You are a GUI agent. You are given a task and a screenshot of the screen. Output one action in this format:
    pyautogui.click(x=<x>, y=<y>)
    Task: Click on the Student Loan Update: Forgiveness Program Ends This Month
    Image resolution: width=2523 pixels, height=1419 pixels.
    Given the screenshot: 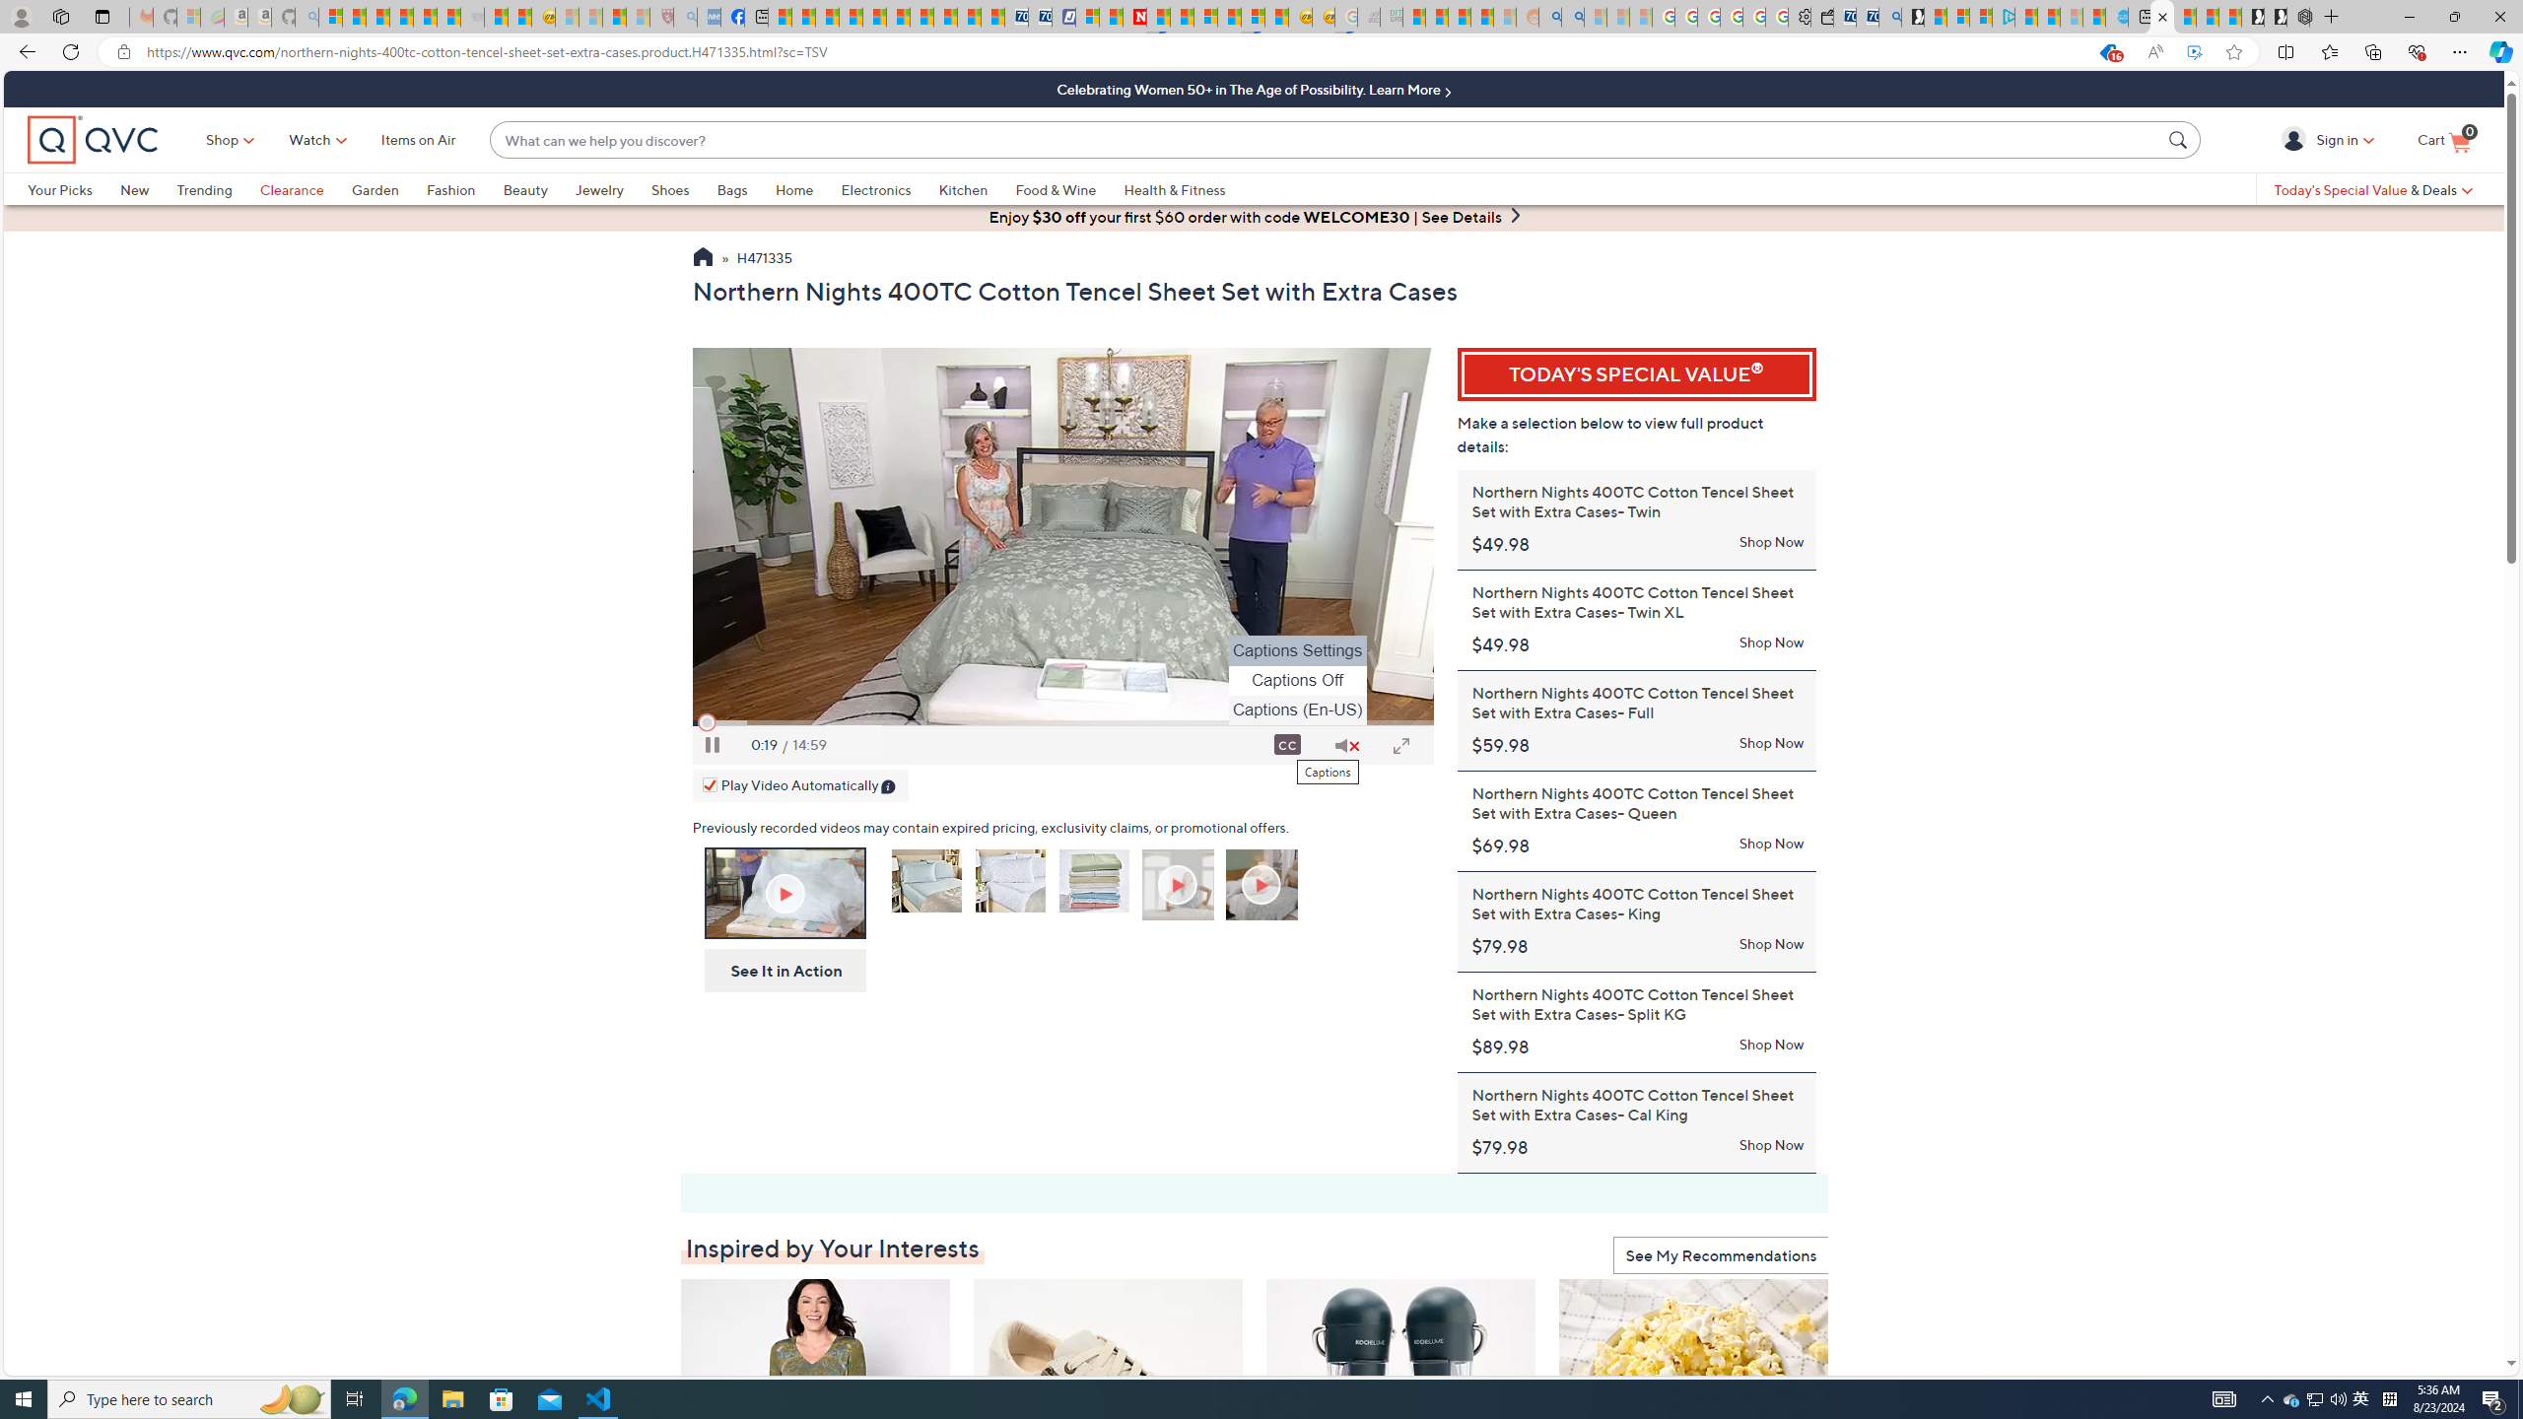 What is the action you would take?
    pyautogui.click(x=1482, y=17)
    